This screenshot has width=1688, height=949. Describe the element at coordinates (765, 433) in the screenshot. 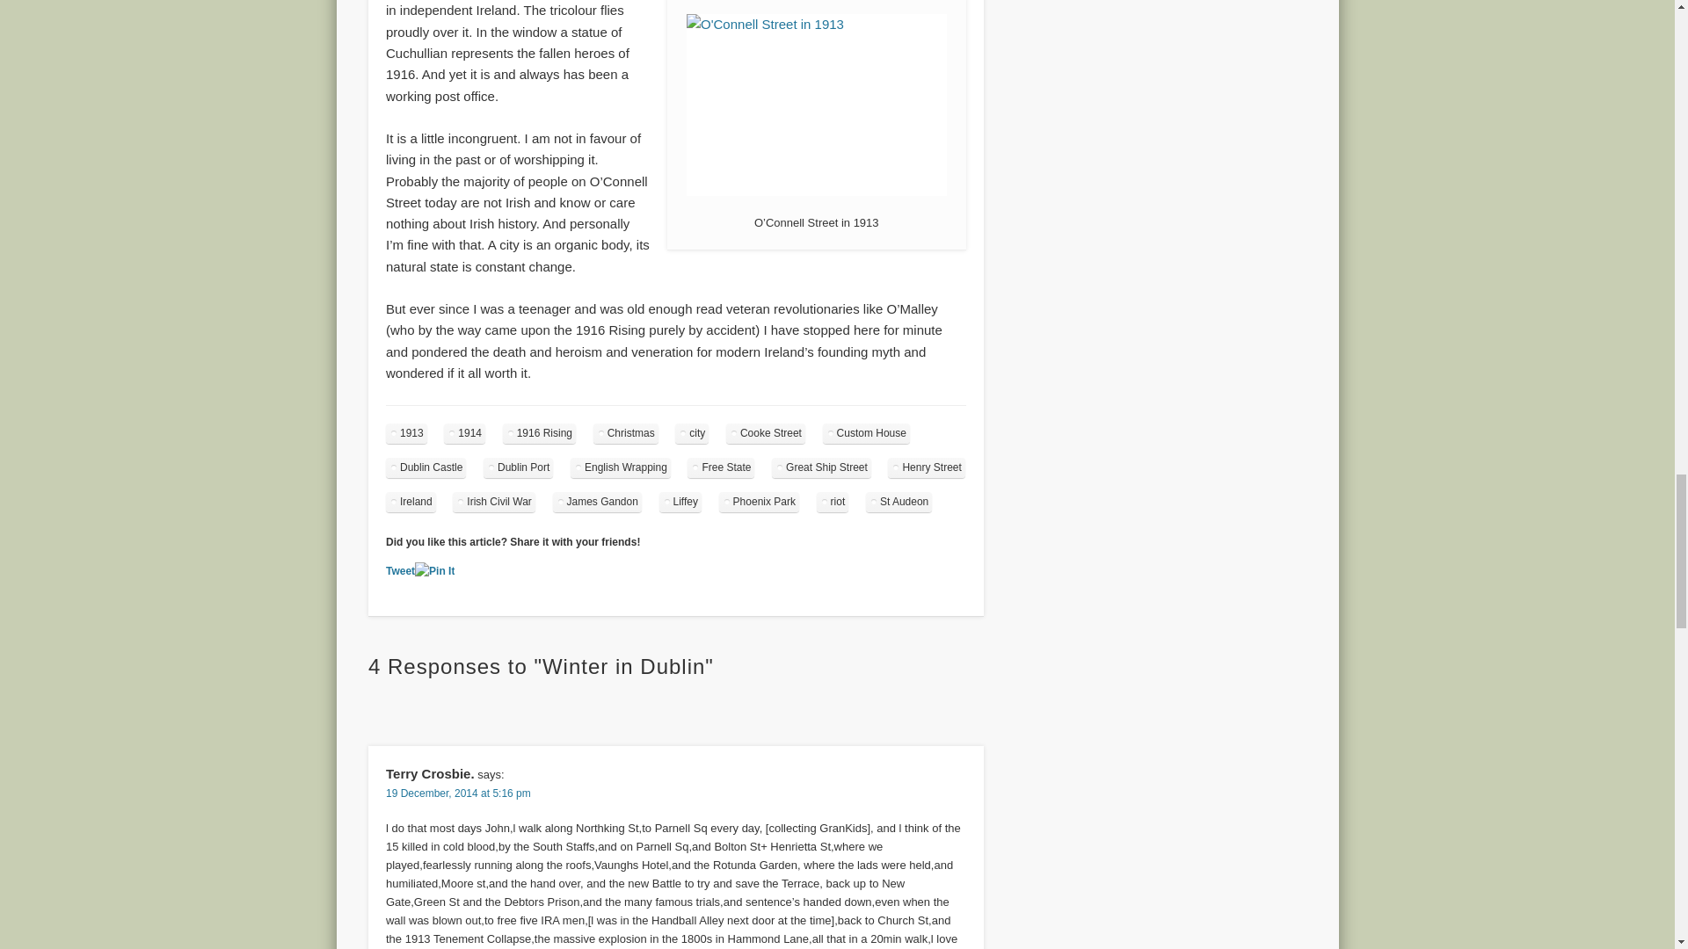

I see `Cooke Street` at that location.